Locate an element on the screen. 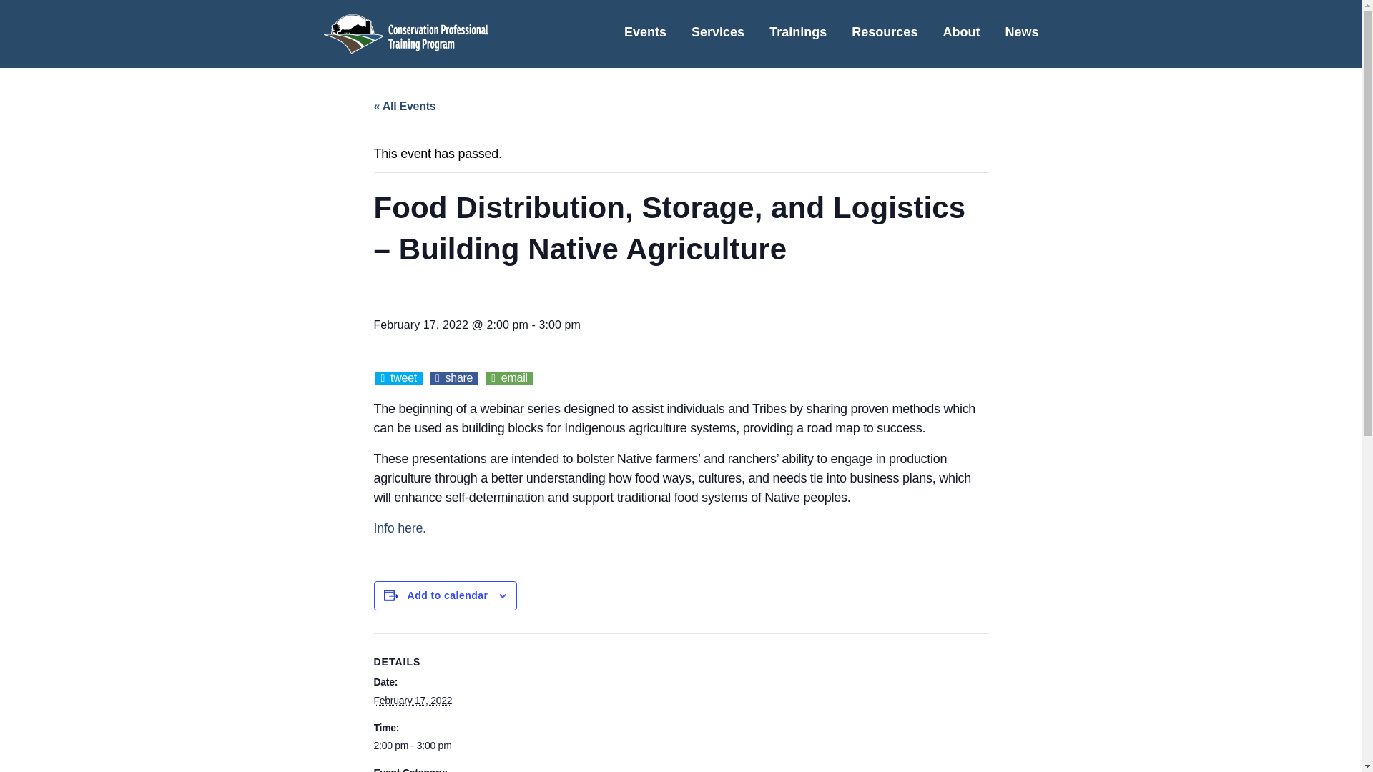 The width and height of the screenshot is (1373, 772). Trainings is located at coordinates (797, 34).